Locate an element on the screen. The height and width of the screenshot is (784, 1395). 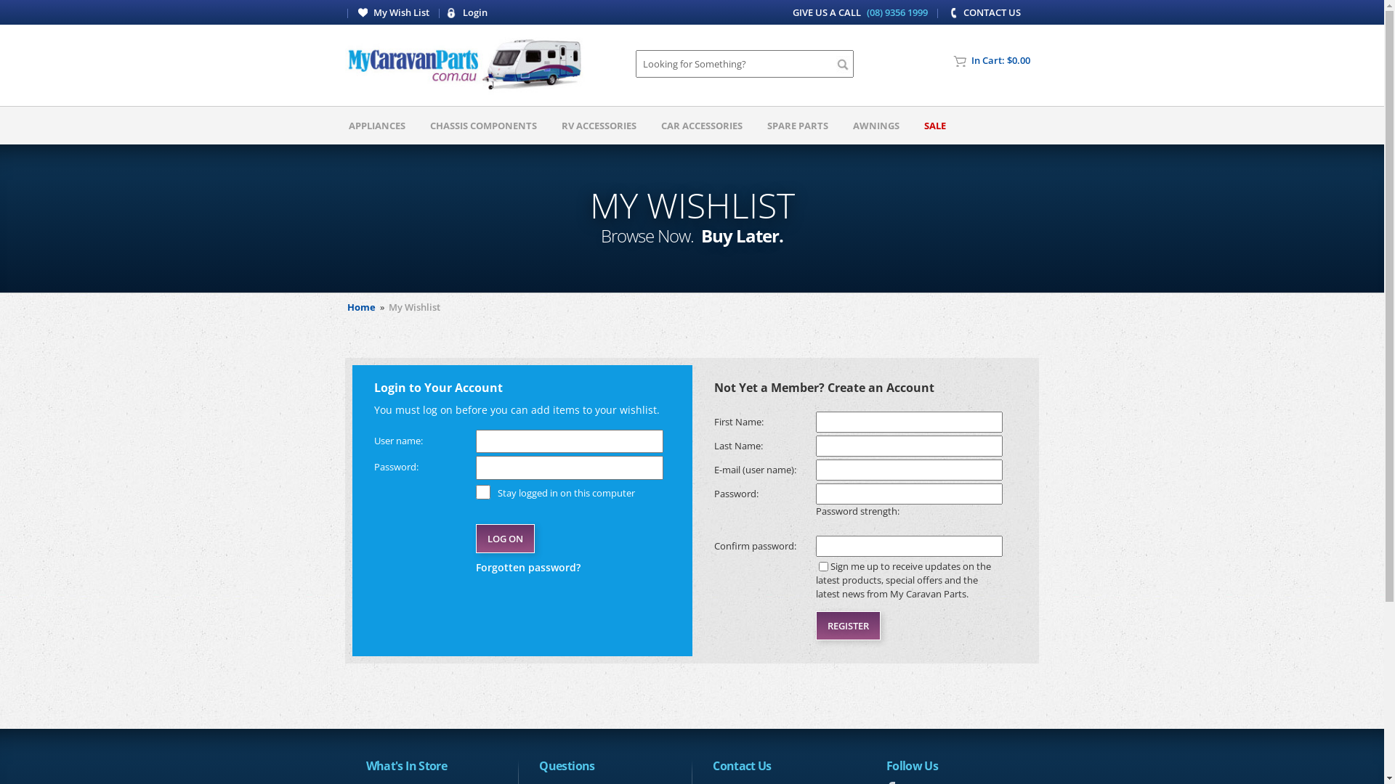
My Wish List is located at coordinates (395, 12).